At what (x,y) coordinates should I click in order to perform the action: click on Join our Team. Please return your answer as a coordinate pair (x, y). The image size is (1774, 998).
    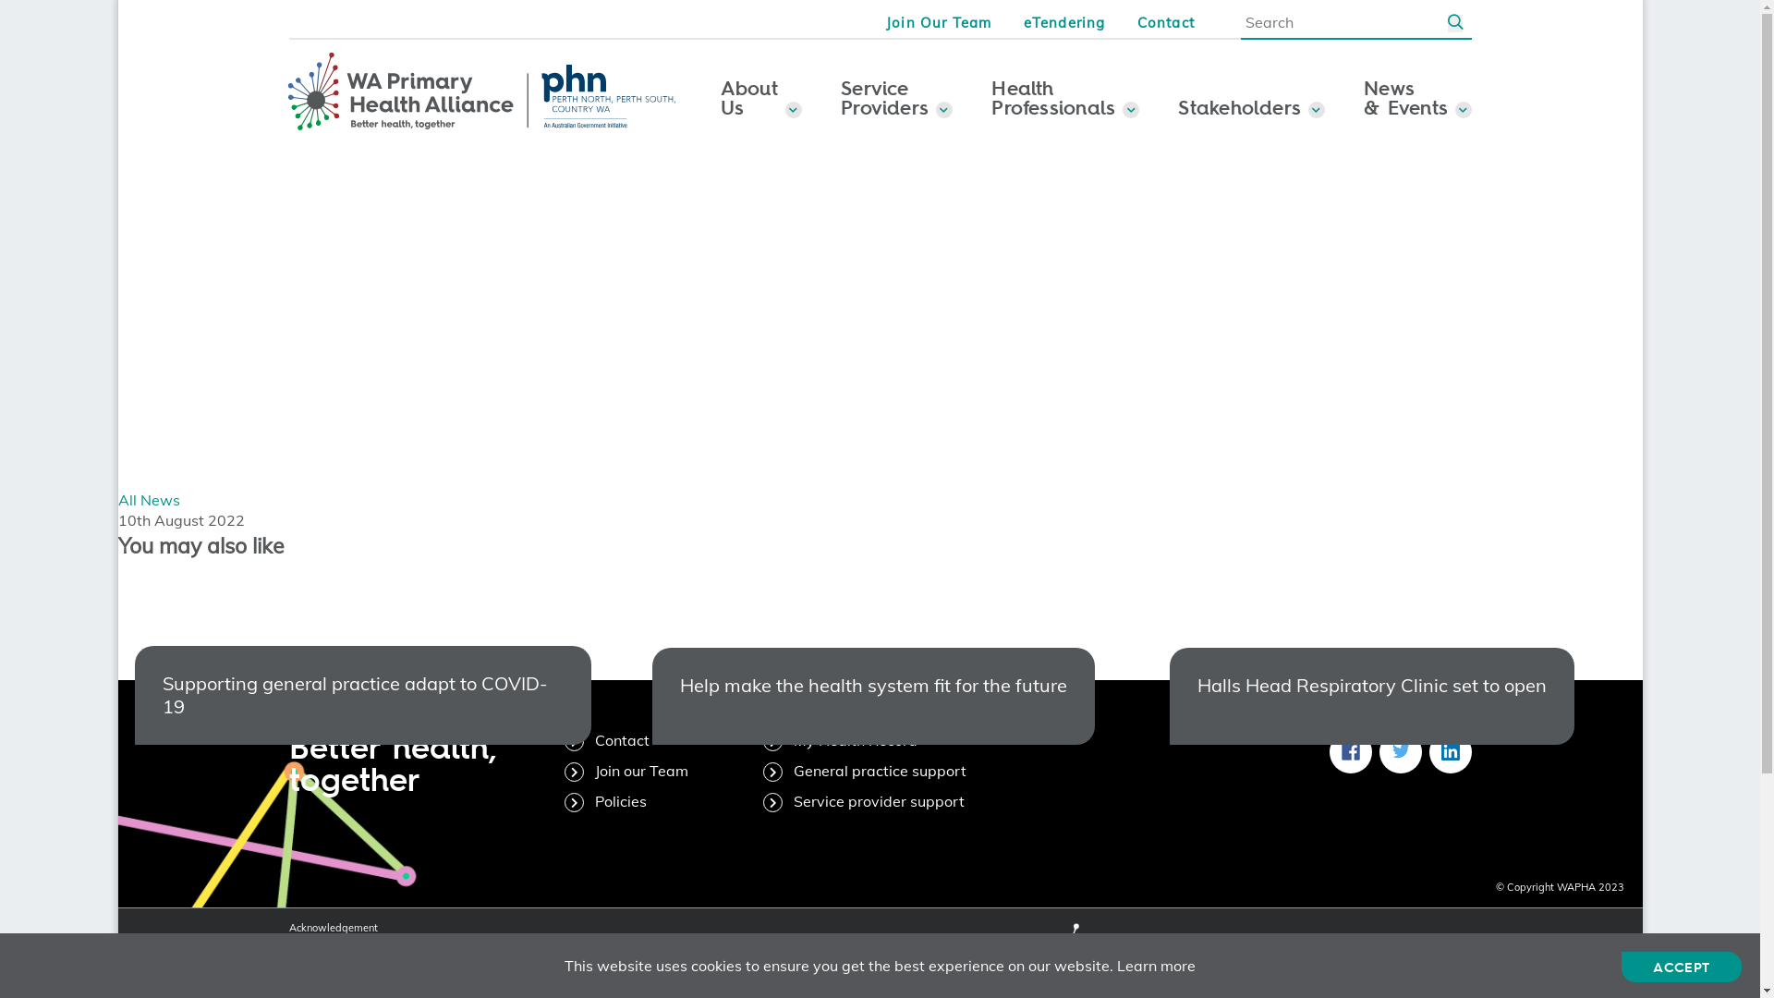
    Looking at the image, I should click on (626, 771).